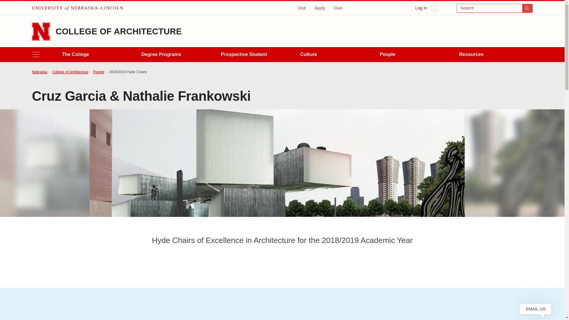  What do you see at coordinates (427, 8) in the screenshot?
I see `Log In` at bounding box center [427, 8].